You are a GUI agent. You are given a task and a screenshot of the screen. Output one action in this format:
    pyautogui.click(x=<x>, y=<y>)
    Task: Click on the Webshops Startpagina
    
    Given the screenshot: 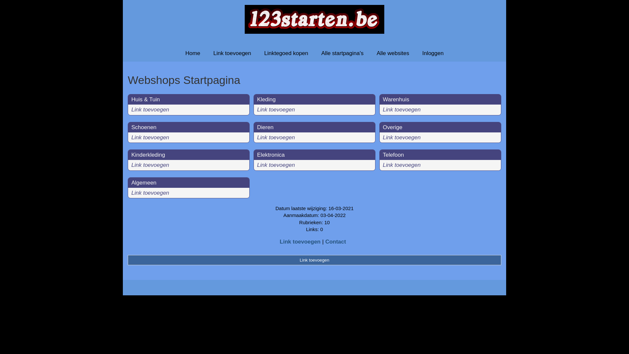 What is the action you would take?
    pyautogui.click(x=314, y=80)
    